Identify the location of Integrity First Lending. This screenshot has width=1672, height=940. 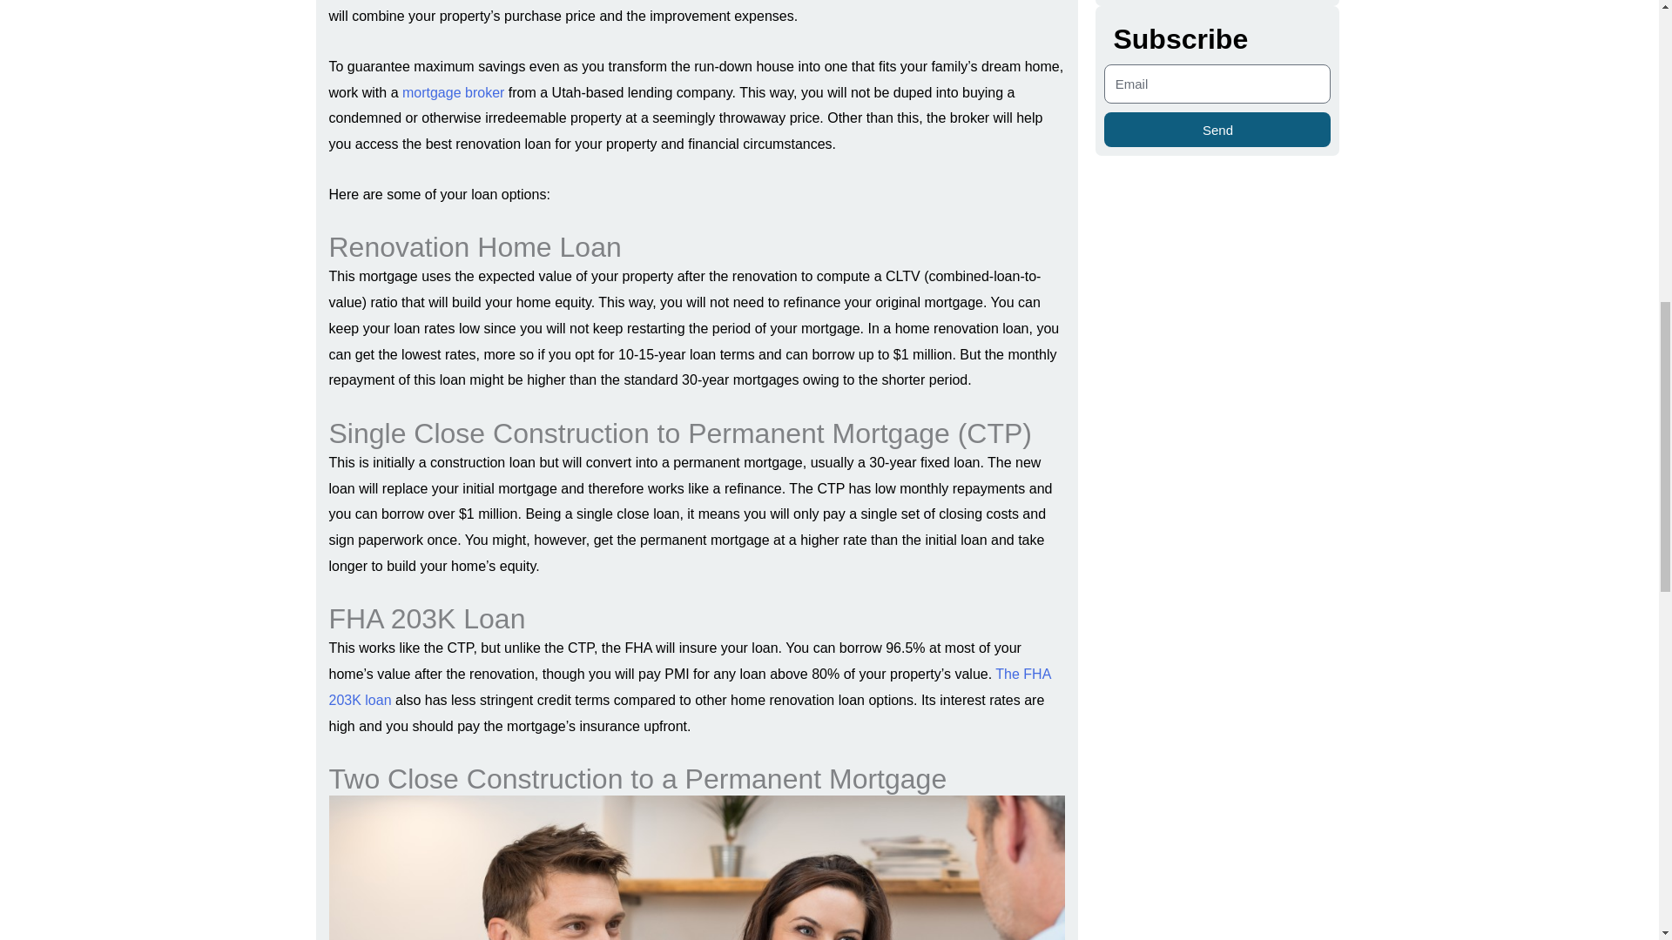
(453, 92).